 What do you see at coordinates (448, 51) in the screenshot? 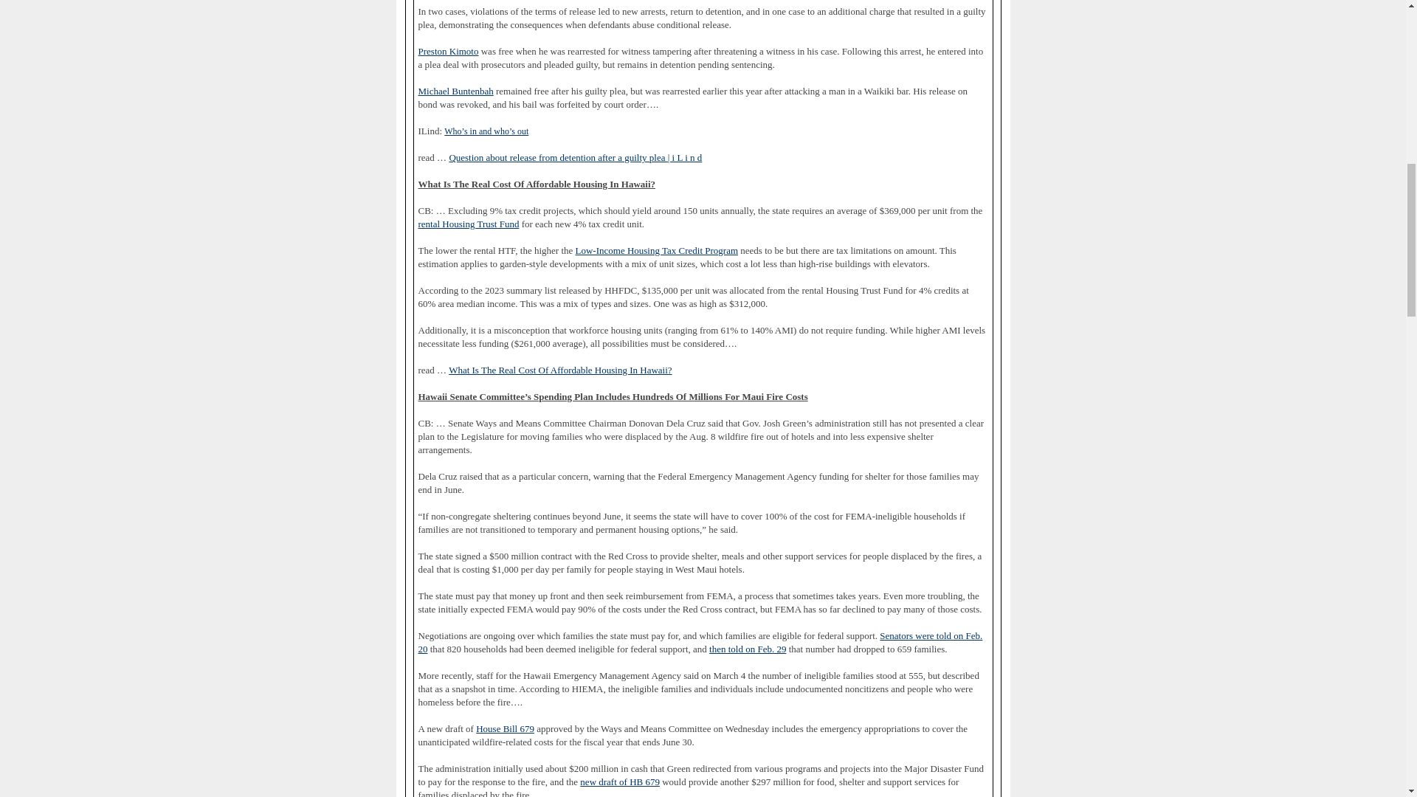
I see `Preston Kimoto` at bounding box center [448, 51].